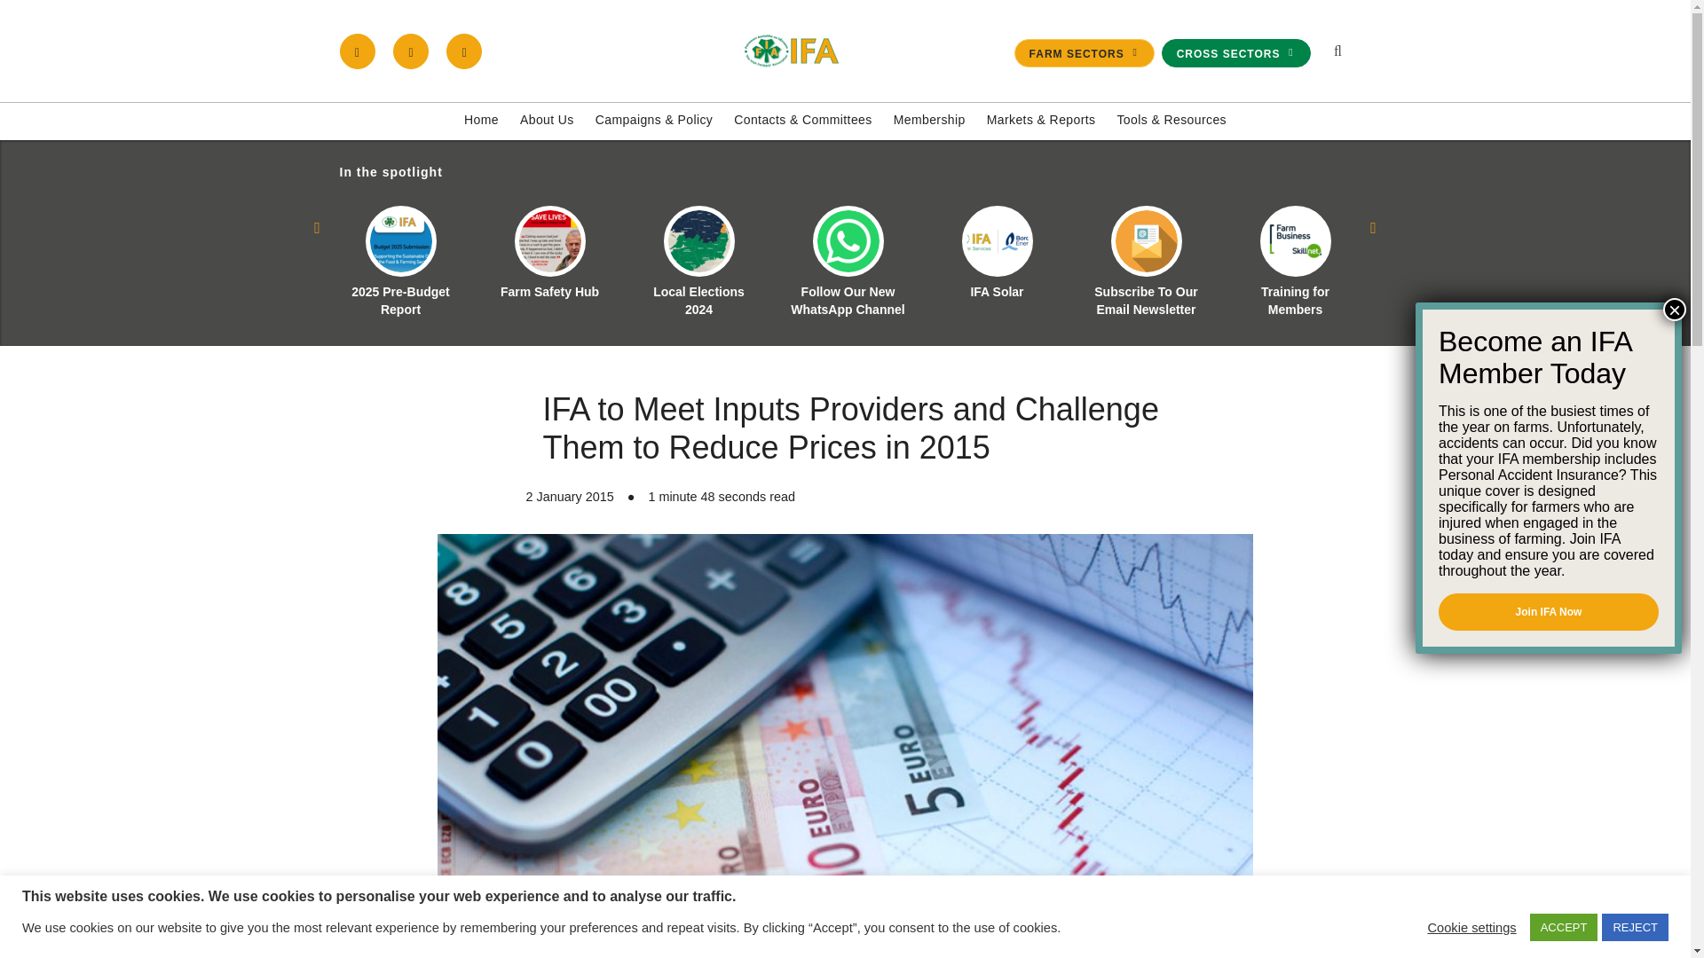  Describe the element at coordinates (481, 121) in the screenshot. I see `Home` at that location.